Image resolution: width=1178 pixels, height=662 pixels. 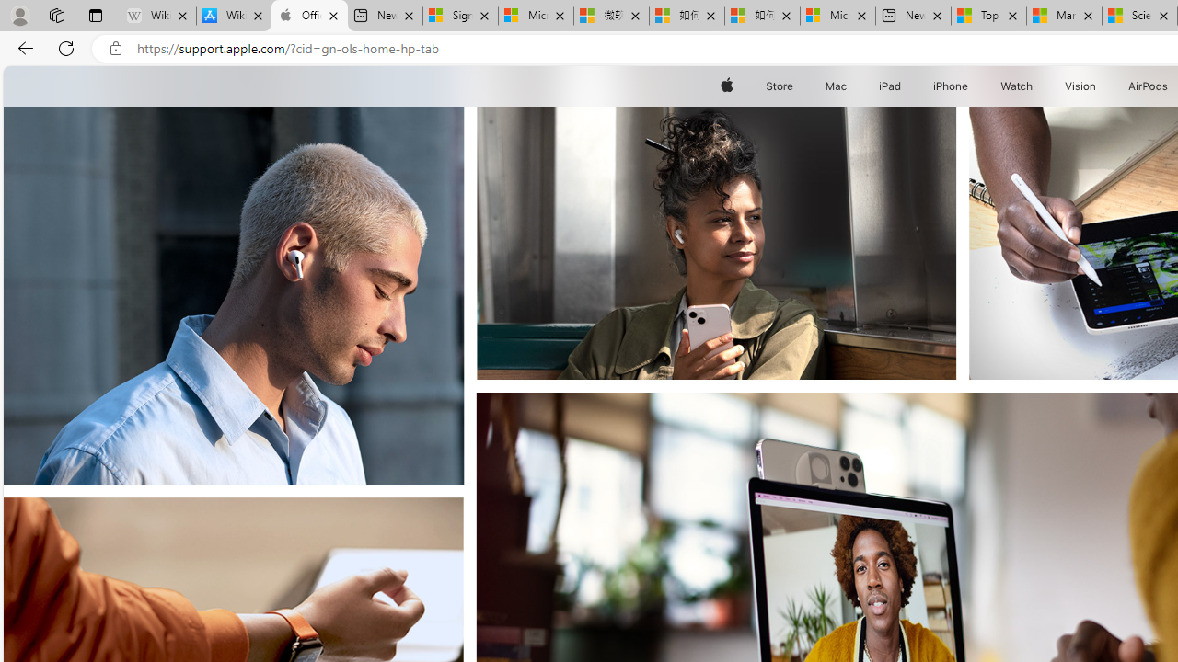 What do you see at coordinates (1080, 86) in the screenshot?
I see `Vision` at bounding box center [1080, 86].